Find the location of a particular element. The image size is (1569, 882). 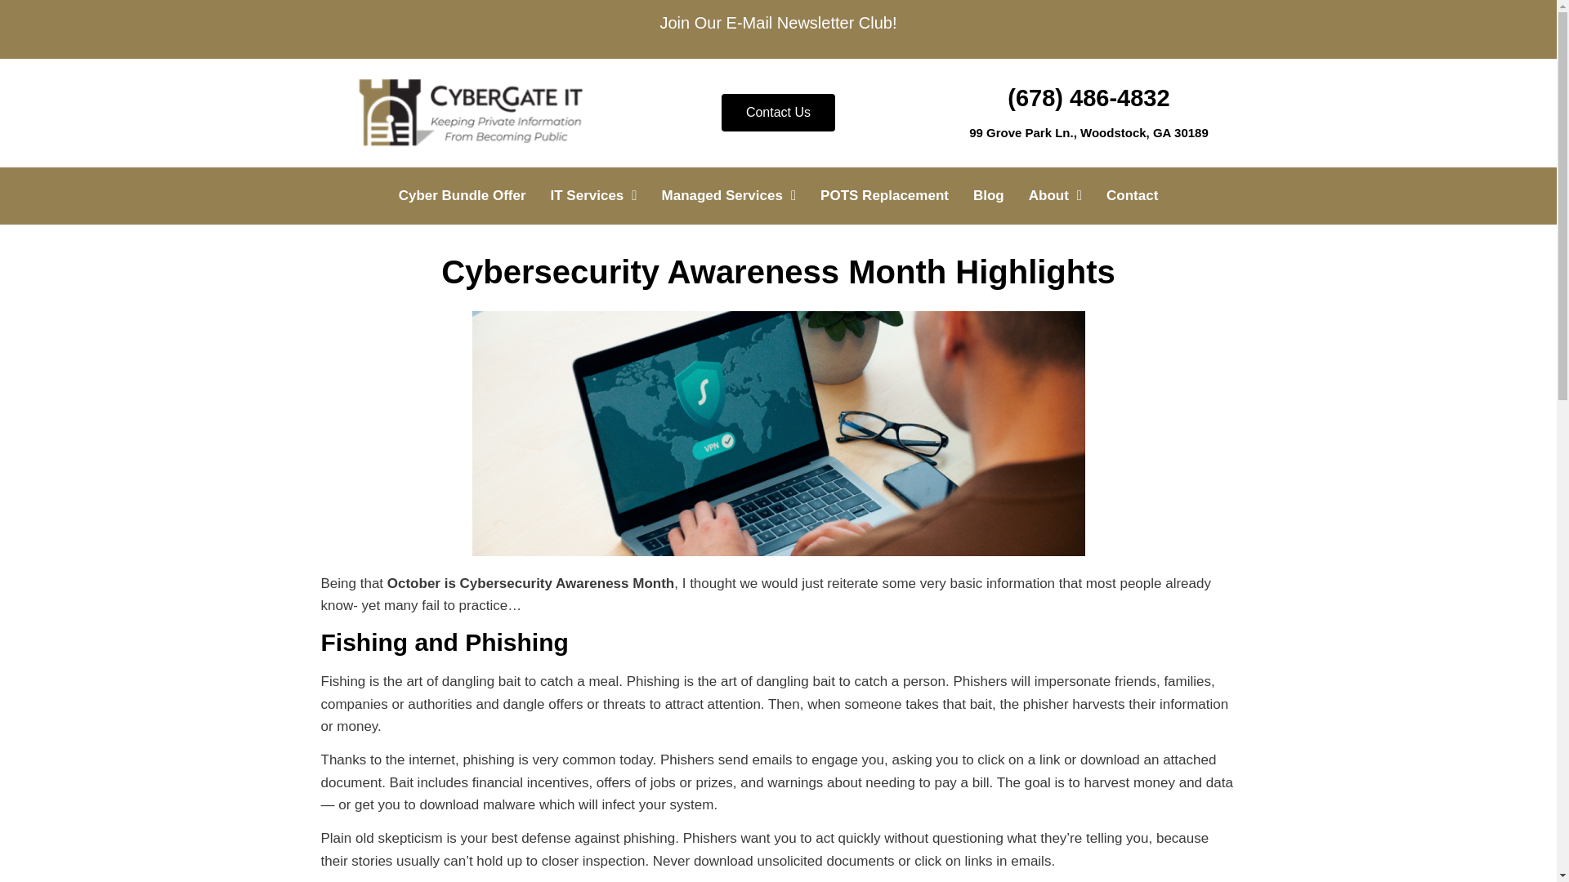

About is located at coordinates (1055, 195).